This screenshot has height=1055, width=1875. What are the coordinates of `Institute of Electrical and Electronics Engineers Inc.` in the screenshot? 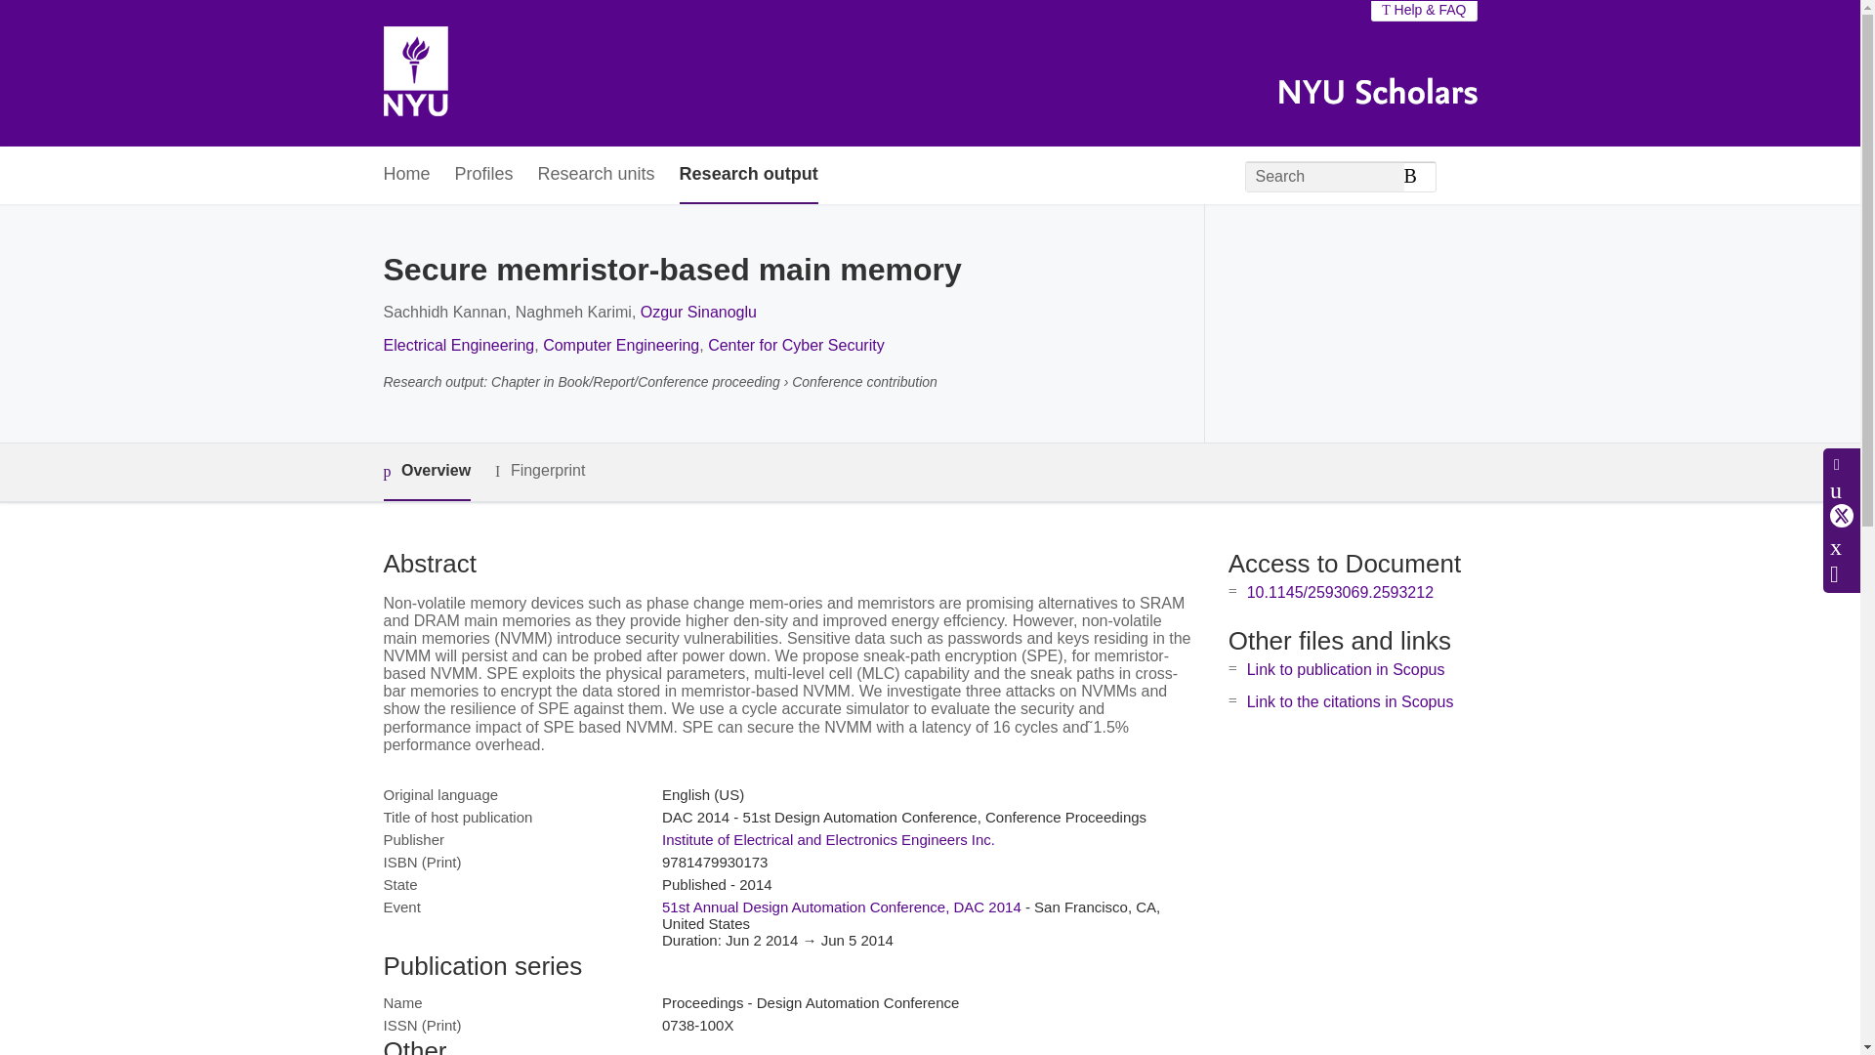 It's located at (828, 840).